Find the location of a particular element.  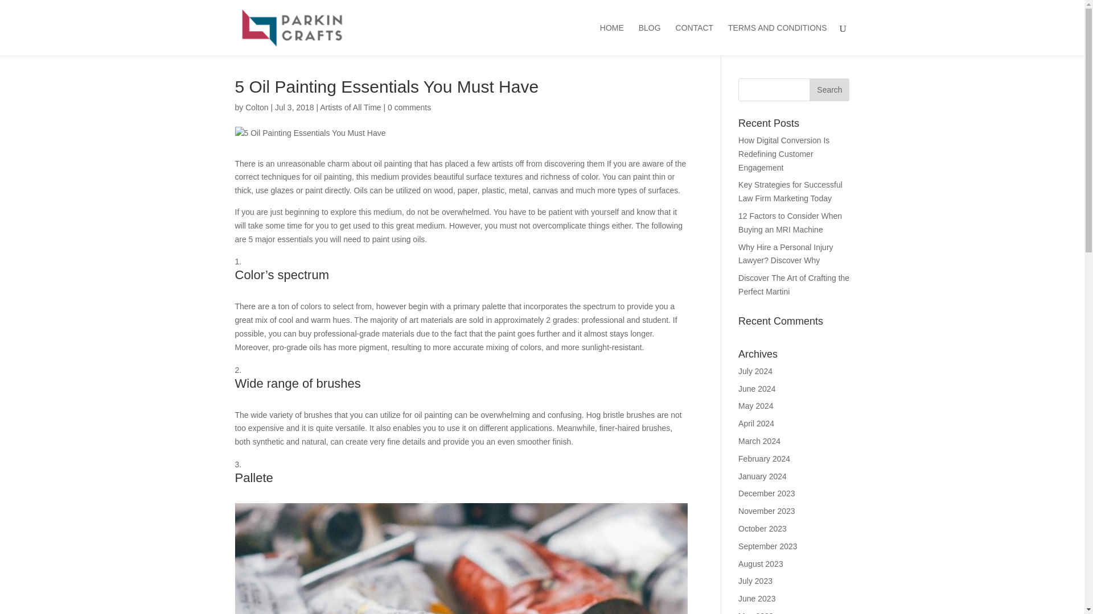

August 2023 is located at coordinates (761, 564).